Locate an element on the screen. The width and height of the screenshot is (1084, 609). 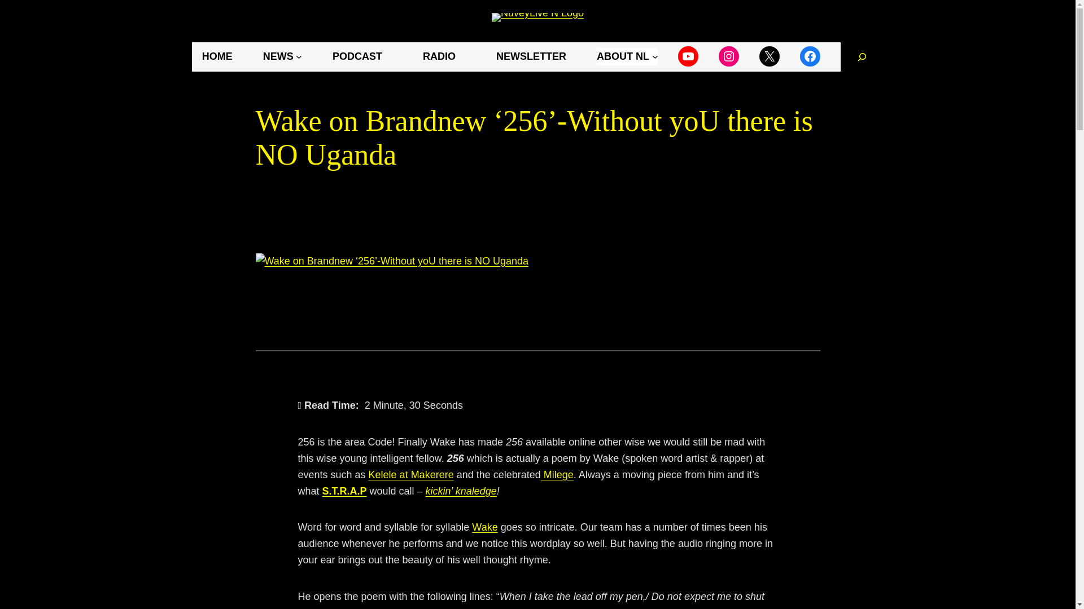
Milege is located at coordinates (557, 475).